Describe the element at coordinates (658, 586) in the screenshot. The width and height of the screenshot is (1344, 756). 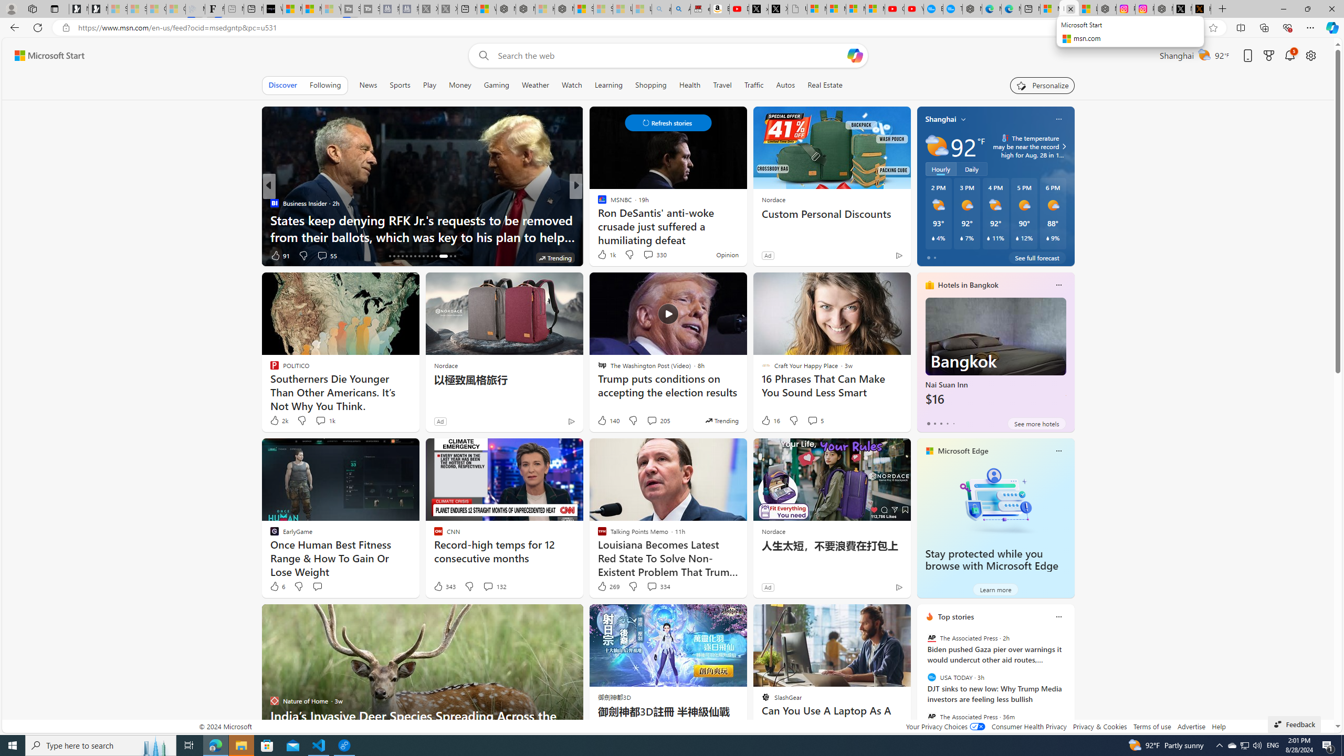
I see `View comments 334 Comment` at that location.